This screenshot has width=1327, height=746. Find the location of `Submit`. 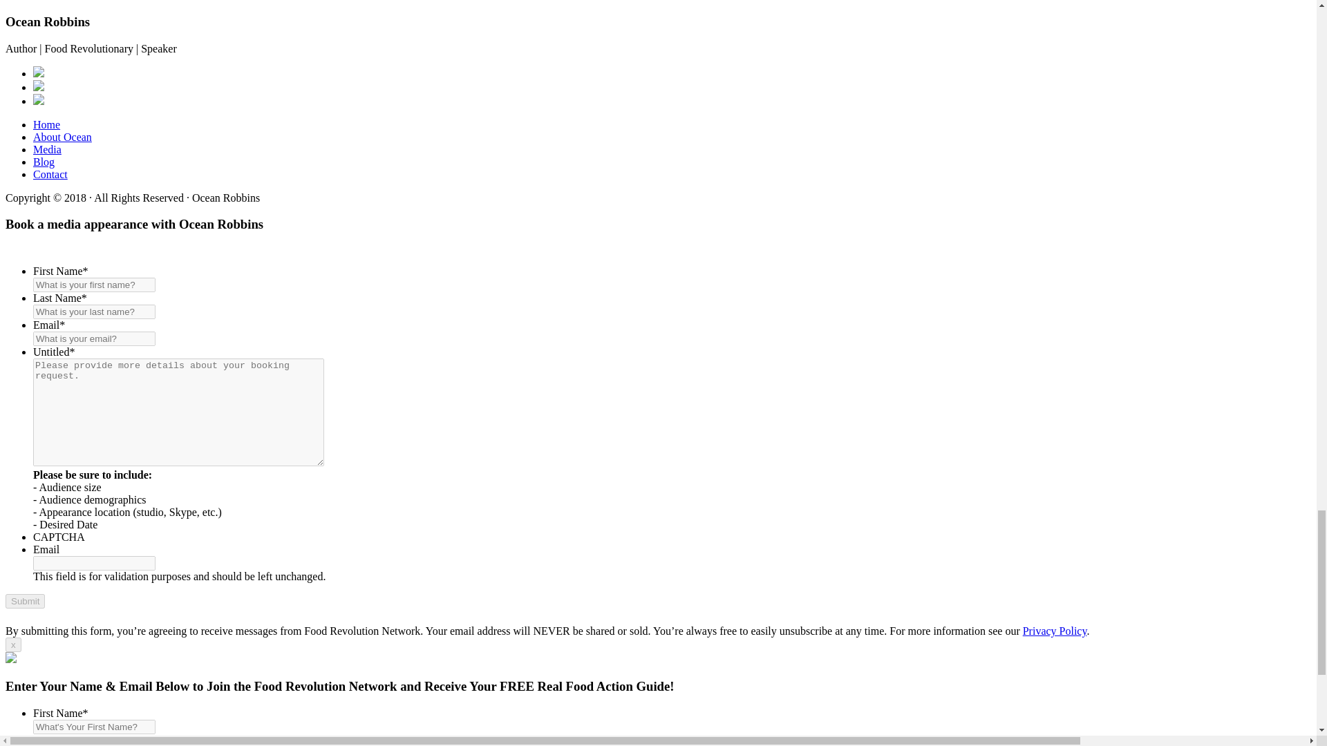

Submit is located at coordinates (25, 601).